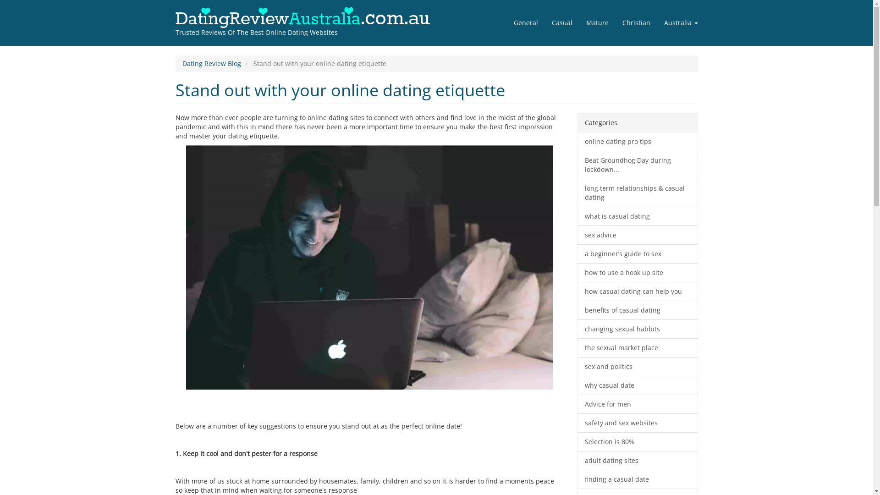 The width and height of the screenshot is (880, 495). What do you see at coordinates (212, 63) in the screenshot?
I see `Dating Review Blog` at bounding box center [212, 63].